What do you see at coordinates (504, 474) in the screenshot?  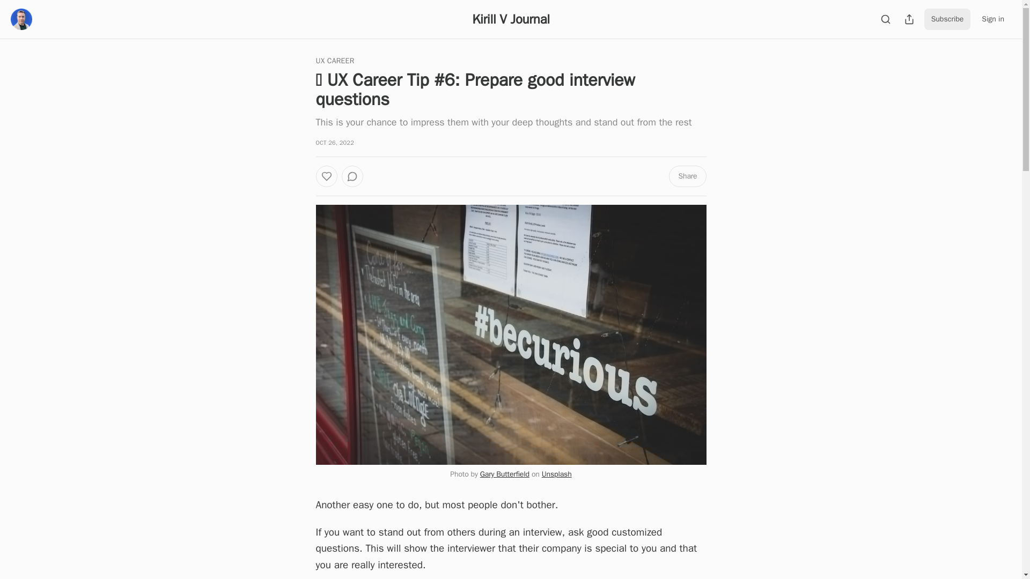 I see `Gary Butterfield` at bounding box center [504, 474].